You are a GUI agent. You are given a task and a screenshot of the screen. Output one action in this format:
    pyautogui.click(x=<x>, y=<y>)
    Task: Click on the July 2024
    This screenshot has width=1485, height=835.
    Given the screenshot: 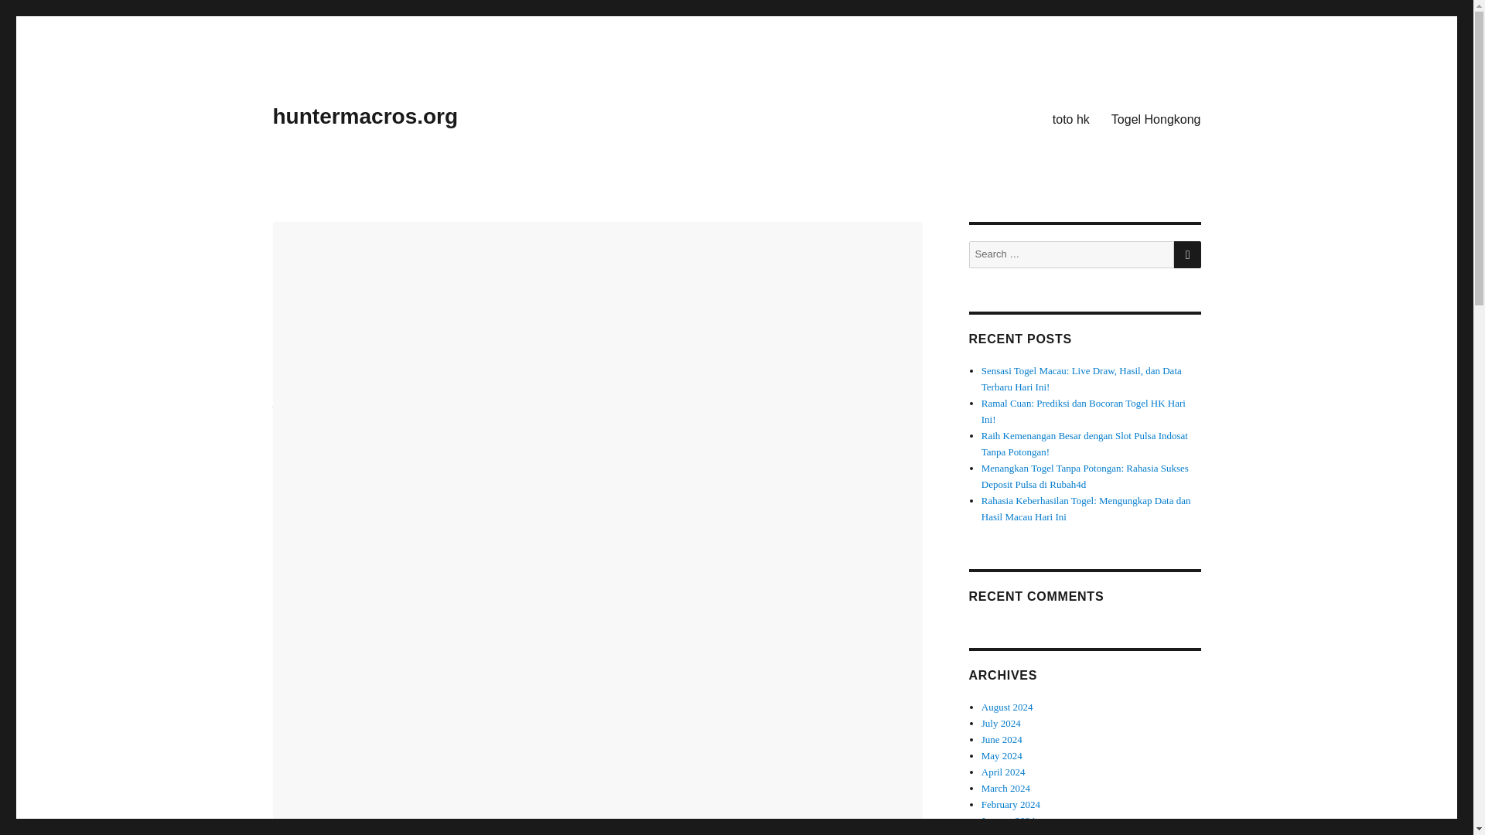 What is the action you would take?
    pyautogui.click(x=1001, y=722)
    